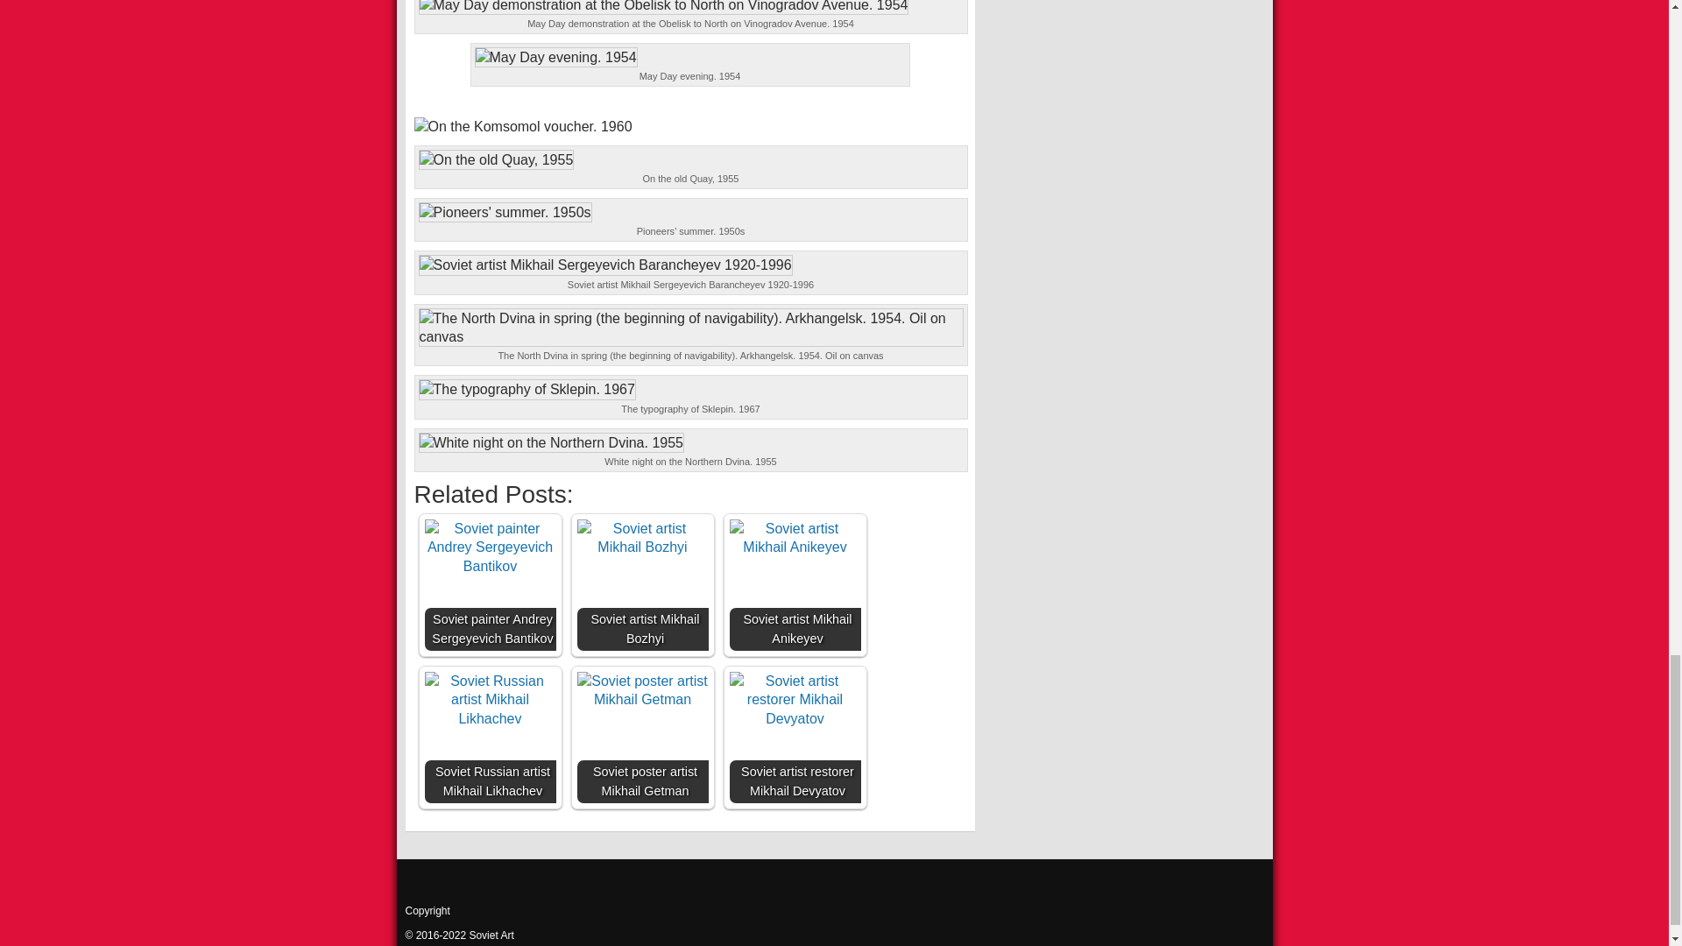  I want to click on Soviet artist restorer Mikhail Devyatov, so click(794, 699).